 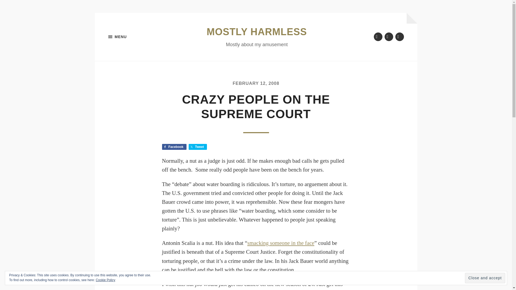 I want to click on Share on Facebook, so click(x=174, y=147).